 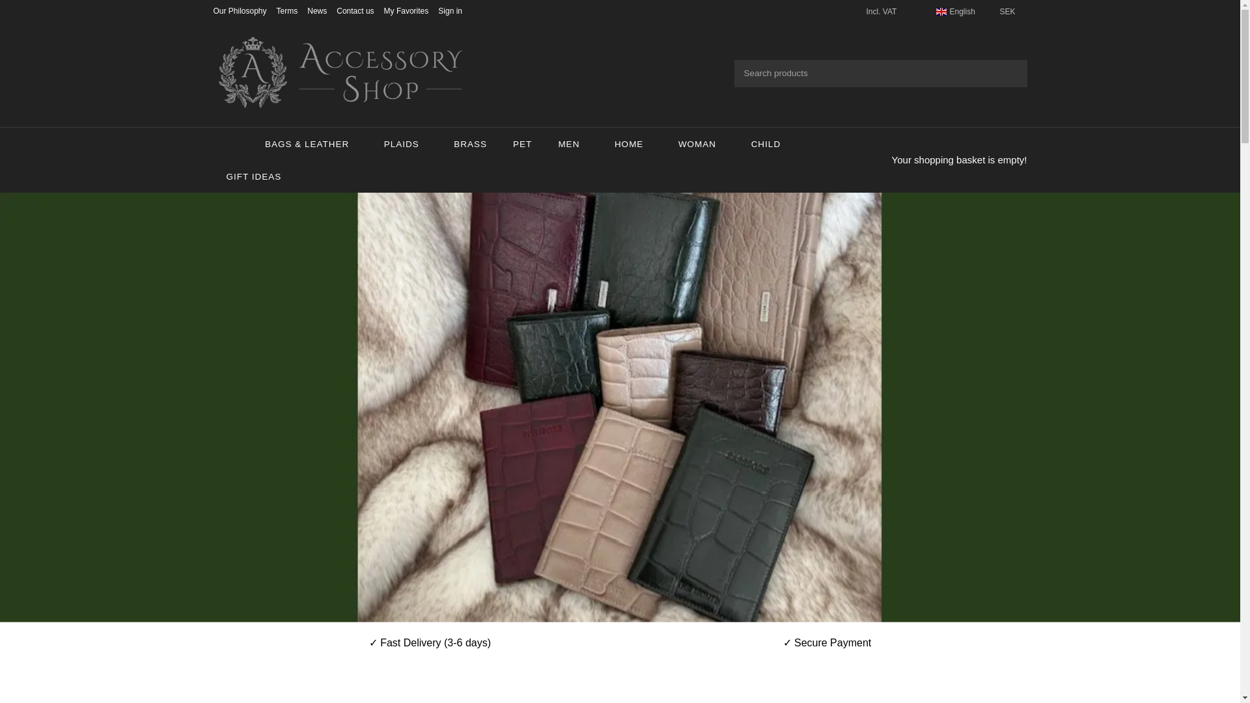 What do you see at coordinates (240, 10) in the screenshot?
I see `Our Philosophy` at bounding box center [240, 10].